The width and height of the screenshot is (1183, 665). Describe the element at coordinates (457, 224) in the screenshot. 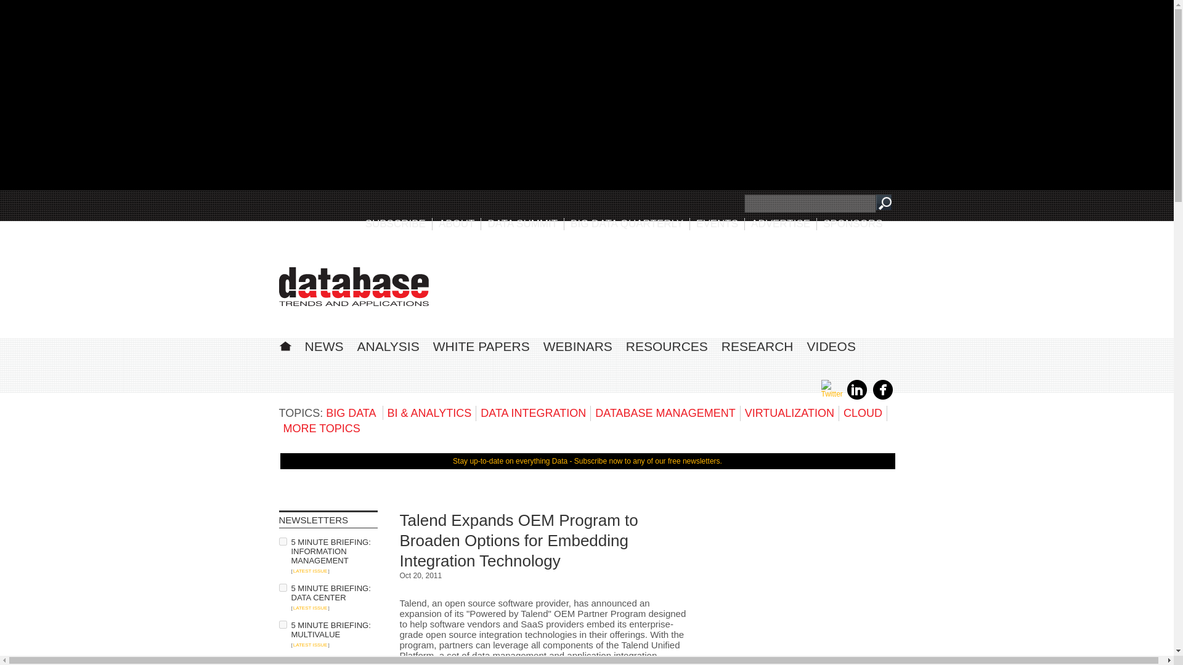

I see `ABOUT` at that location.